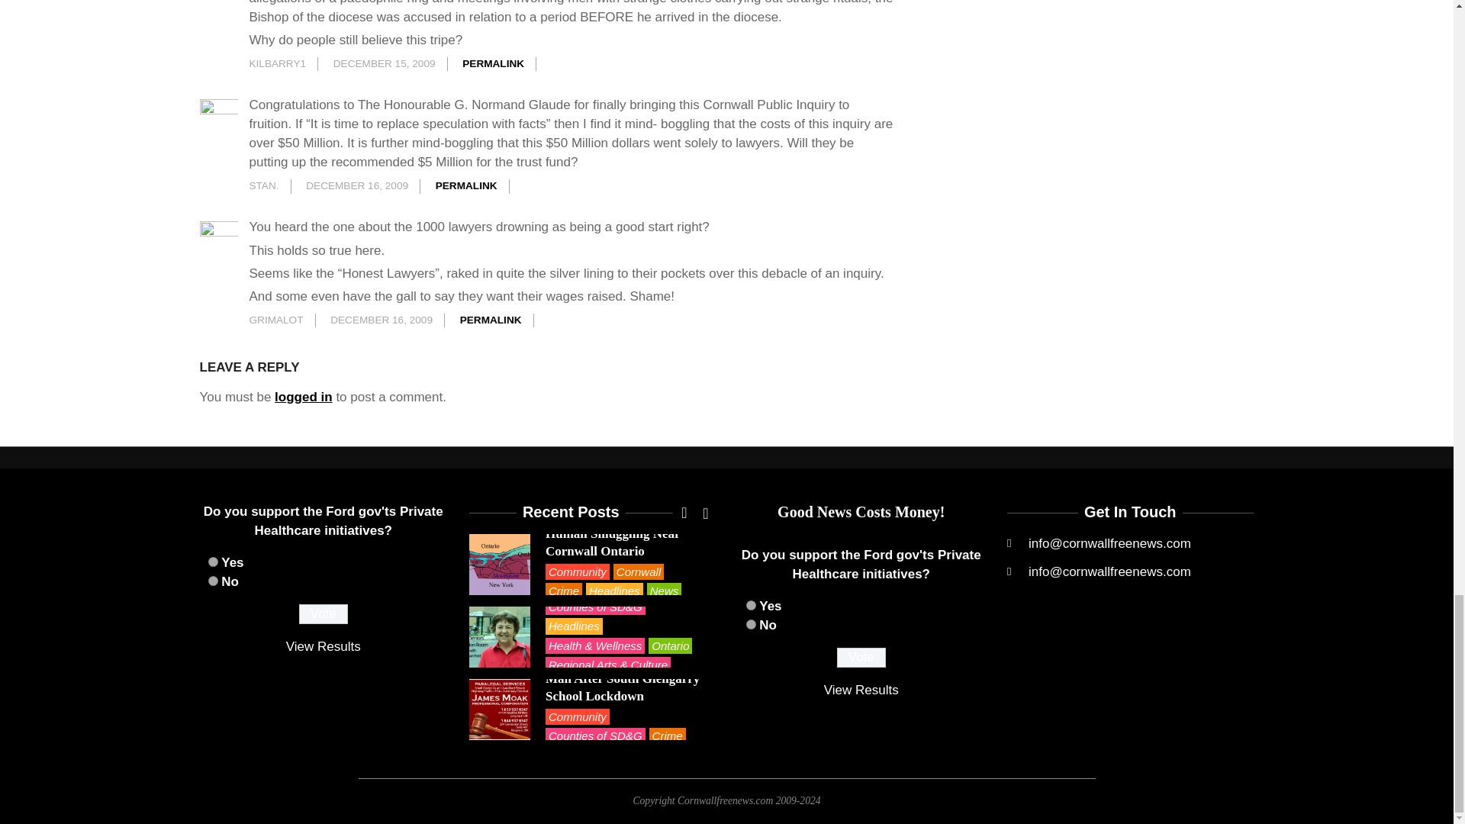 Image resolution: width=1465 pixels, height=824 pixels. Describe the element at coordinates (212, 562) in the screenshot. I see `1776` at that location.